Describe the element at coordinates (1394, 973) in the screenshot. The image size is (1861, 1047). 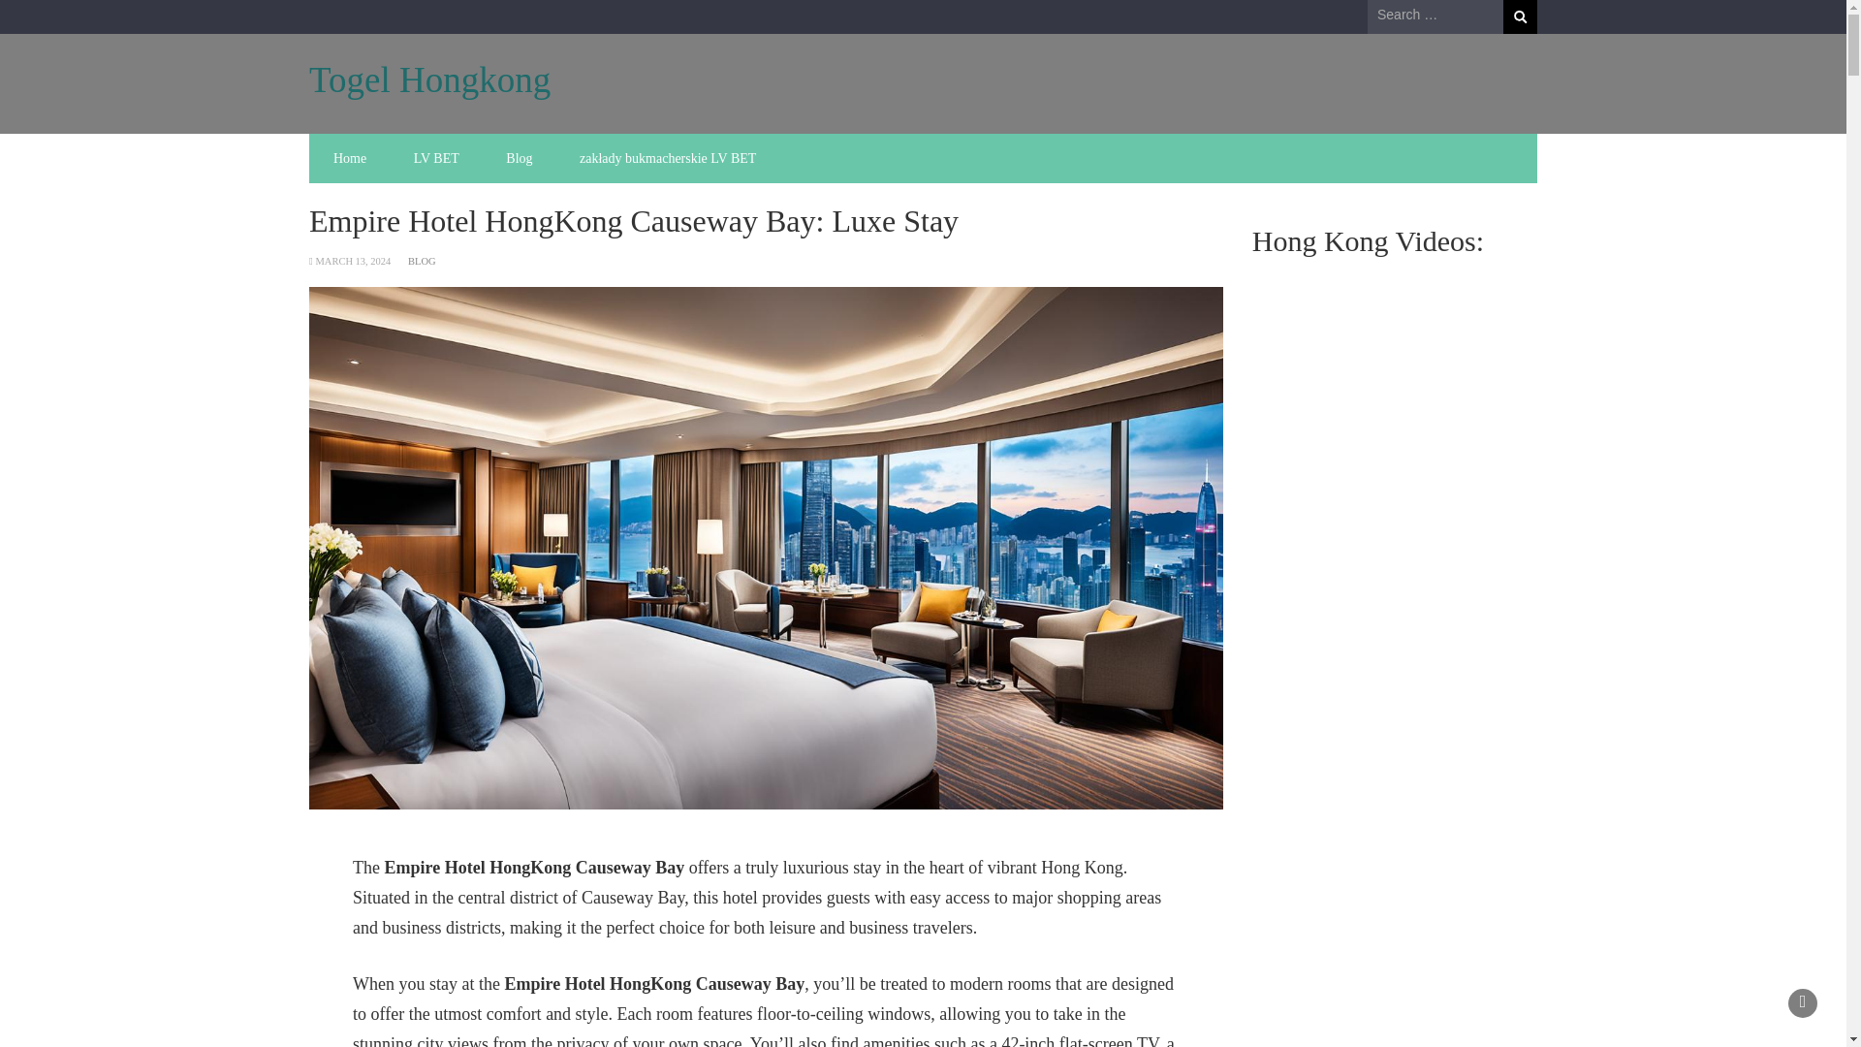
I see `Dark Side of Hong Kong: The Real Life Dystopia` at that location.